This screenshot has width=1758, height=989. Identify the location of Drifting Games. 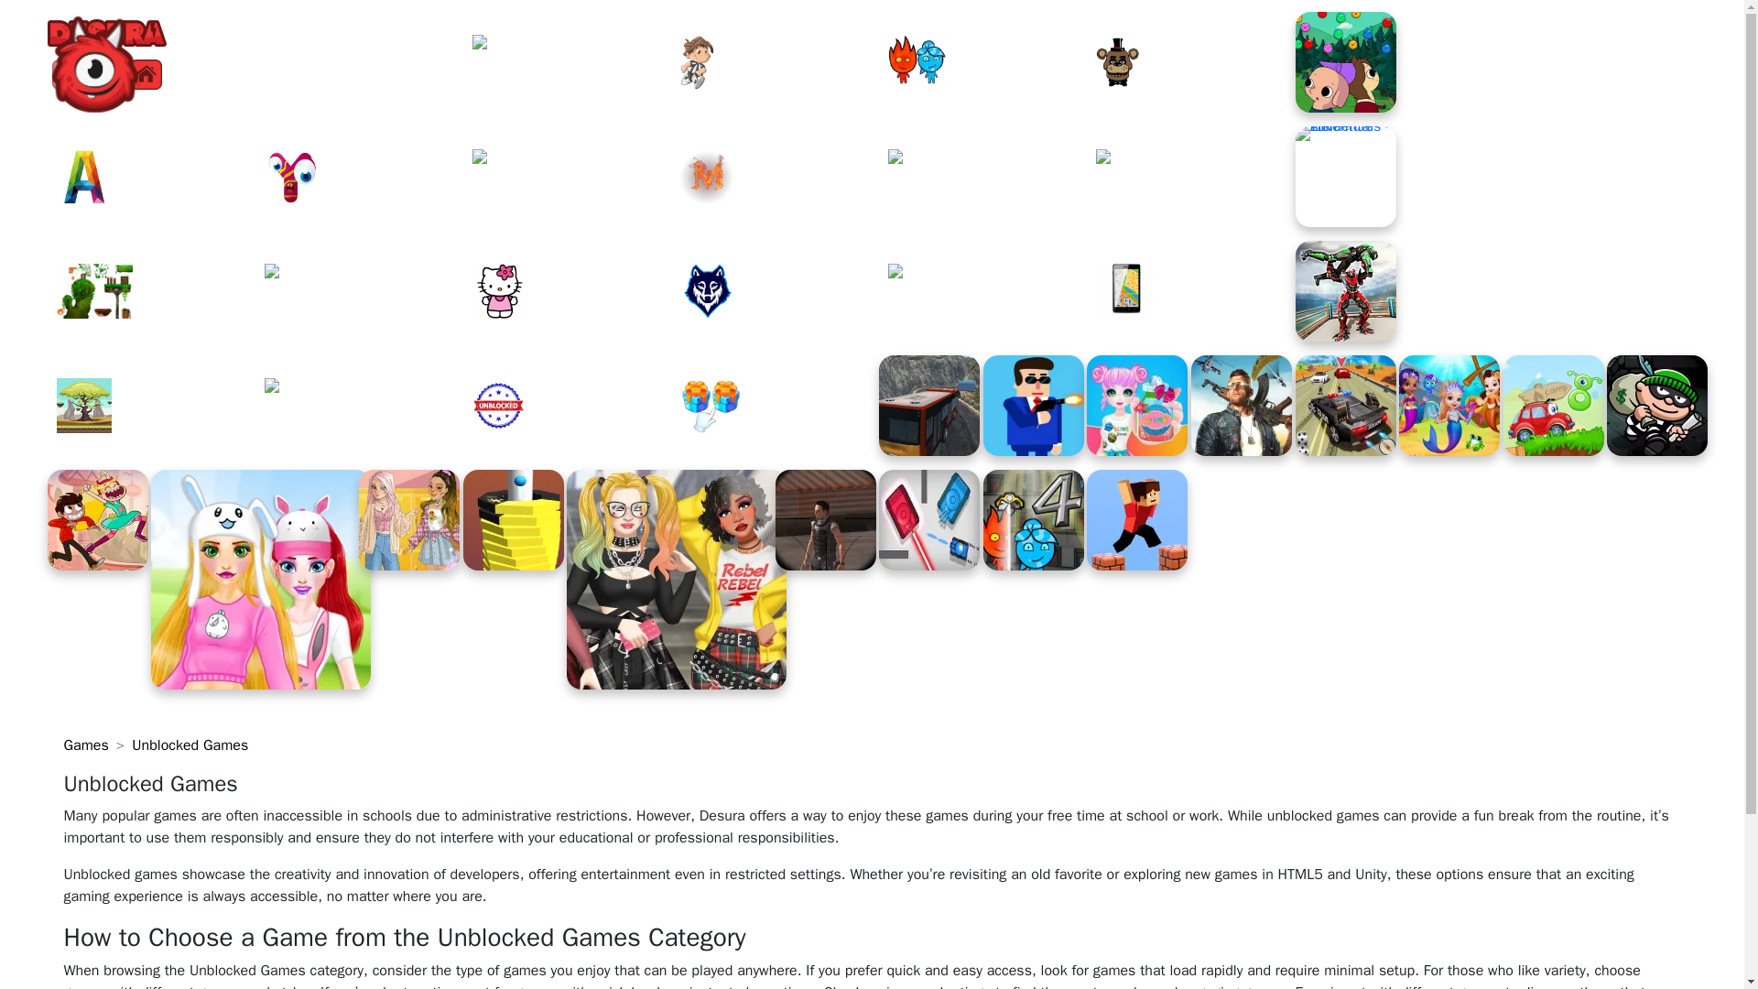
(989, 291).